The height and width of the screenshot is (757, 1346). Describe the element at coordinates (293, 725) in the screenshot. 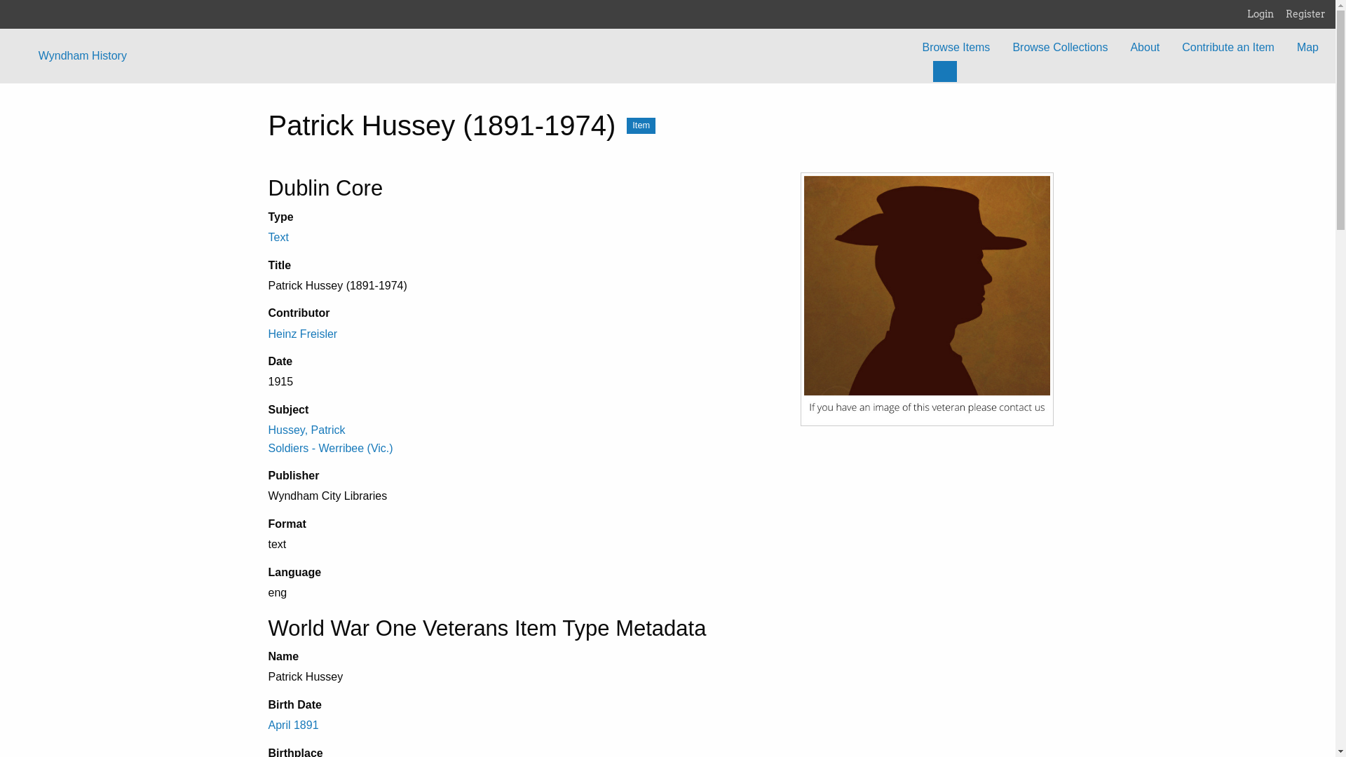

I see `April 1891` at that location.